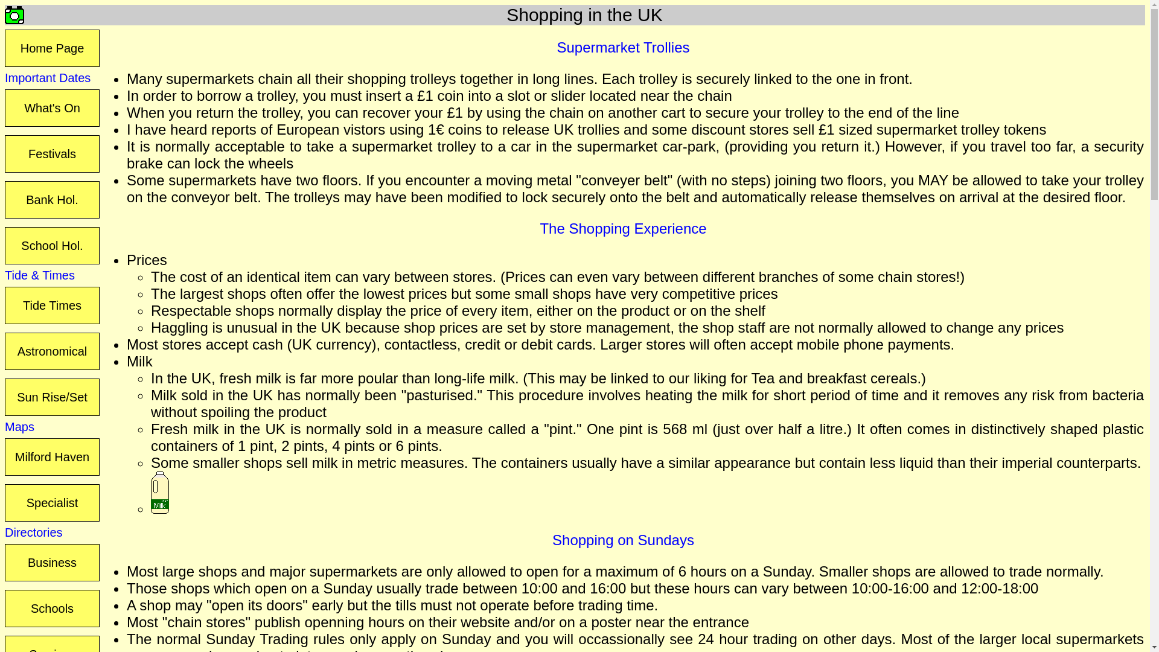 The width and height of the screenshot is (1159, 652). What do you see at coordinates (52, 644) in the screenshot?
I see `Services` at bounding box center [52, 644].